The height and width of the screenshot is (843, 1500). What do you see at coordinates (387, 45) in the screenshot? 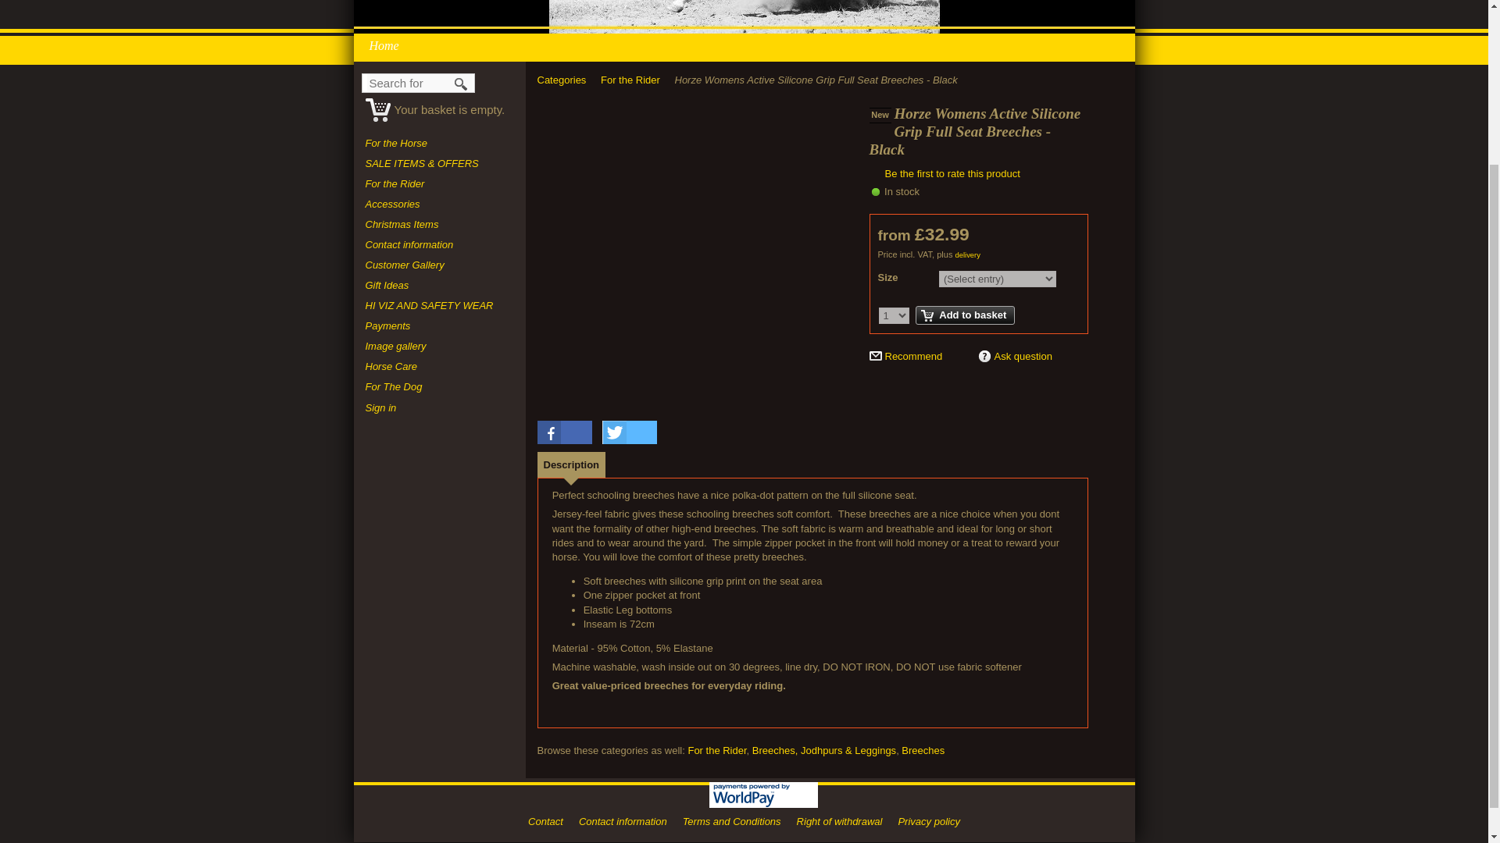
I see `Home` at bounding box center [387, 45].